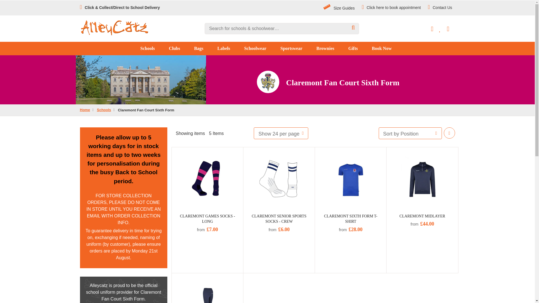 The image size is (539, 303). Describe the element at coordinates (85, 110) in the screenshot. I see `Go to Home Page` at that location.